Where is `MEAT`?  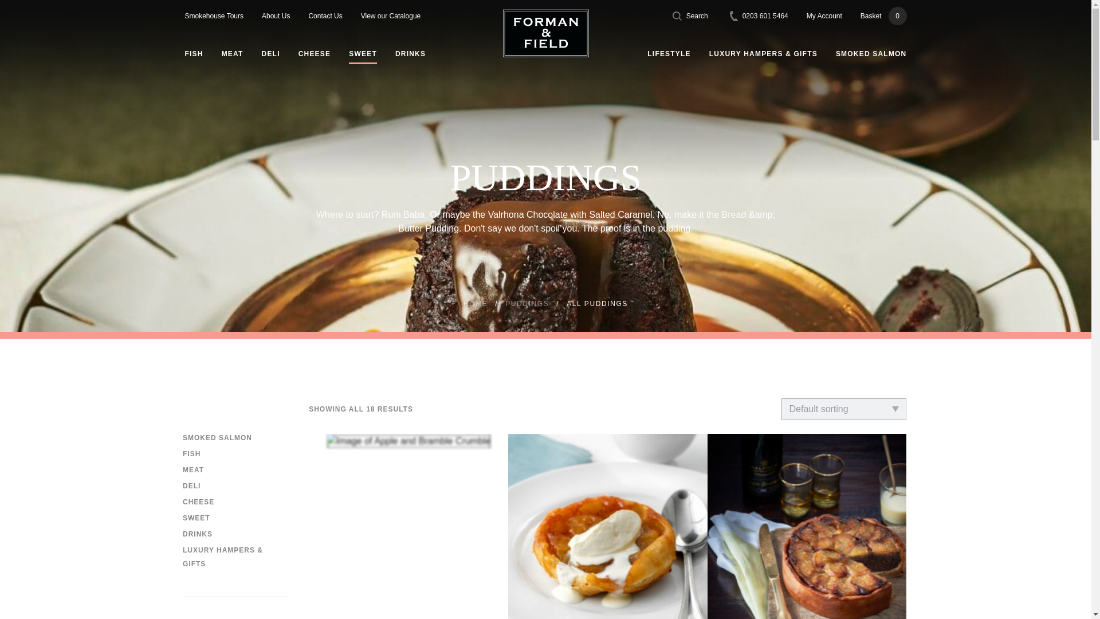
MEAT is located at coordinates (883, 16).